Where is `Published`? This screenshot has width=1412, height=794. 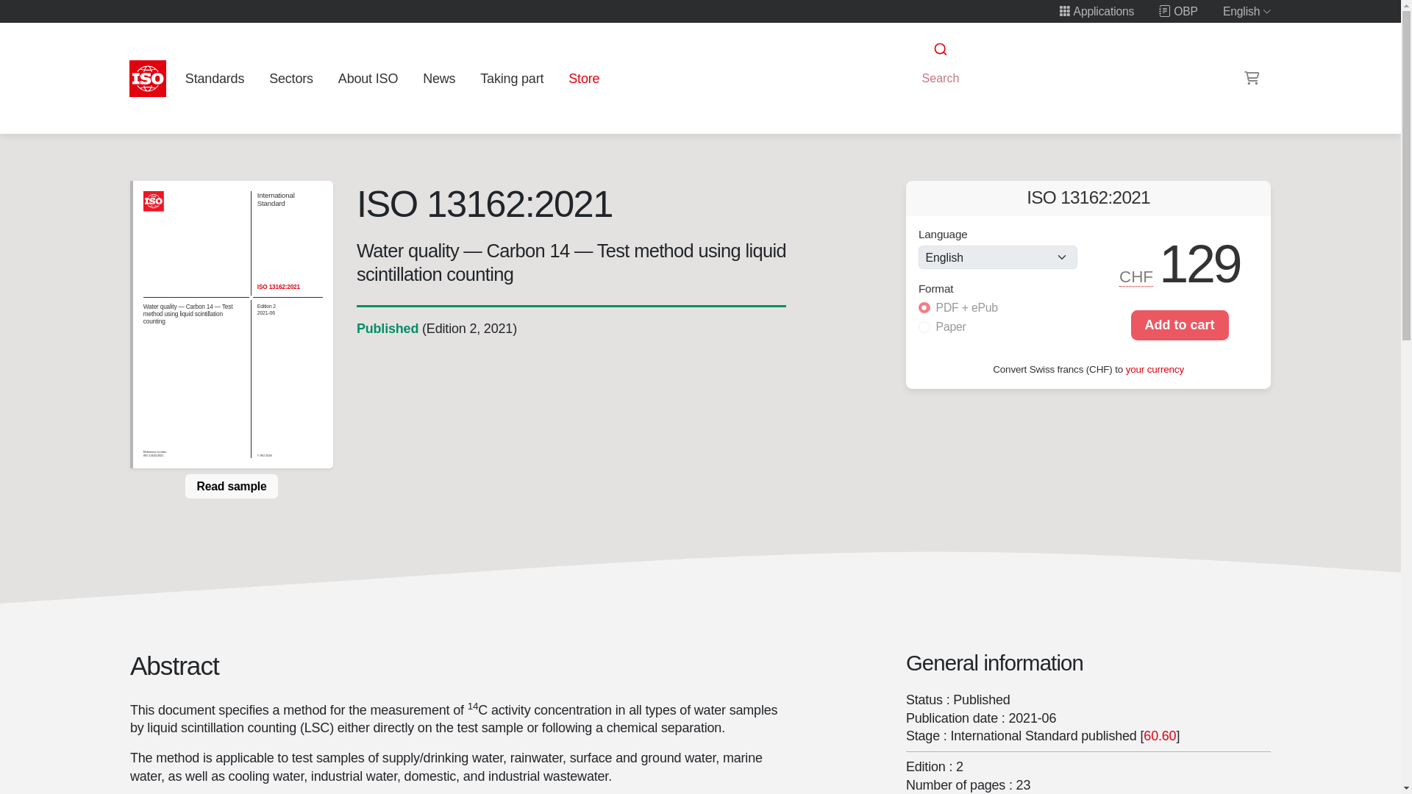
Published is located at coordinates (387, 328).